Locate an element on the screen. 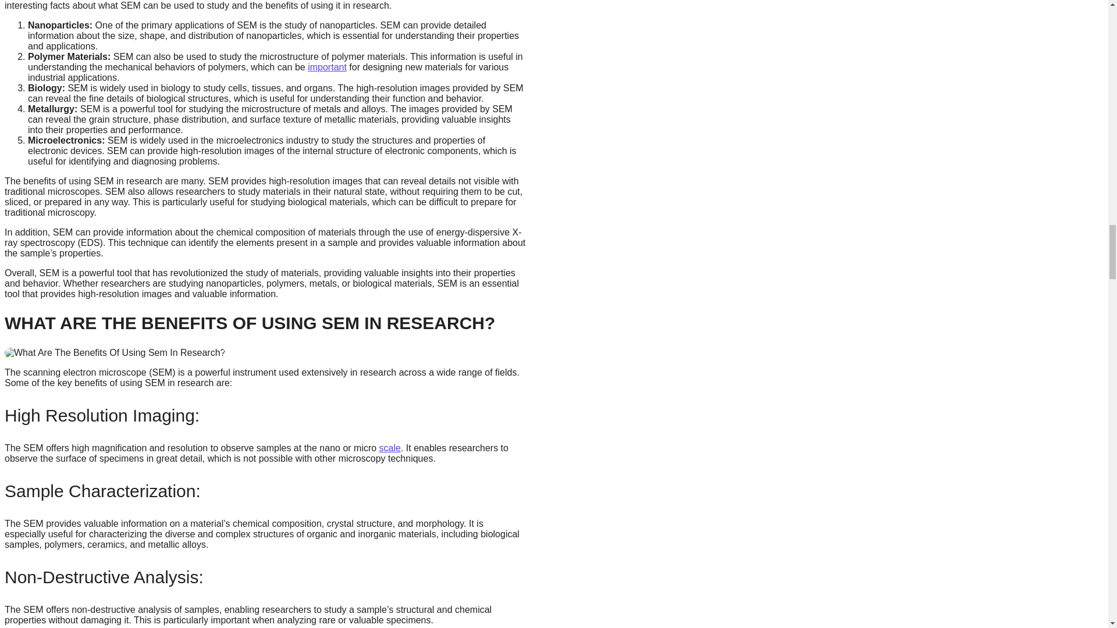  important is located at coordinates (327, 67).